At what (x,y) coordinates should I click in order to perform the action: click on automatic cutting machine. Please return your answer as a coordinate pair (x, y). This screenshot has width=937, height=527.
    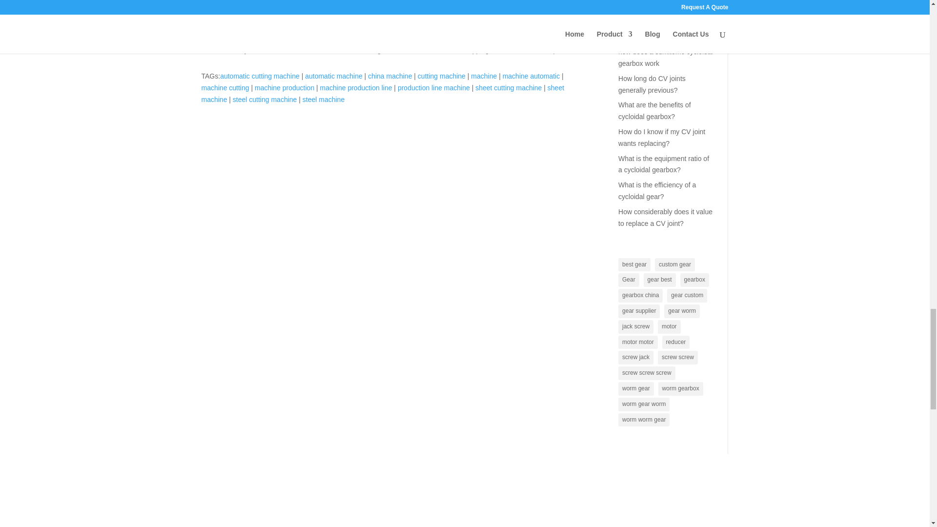
    Looking at the image, I should click on (260, 76).